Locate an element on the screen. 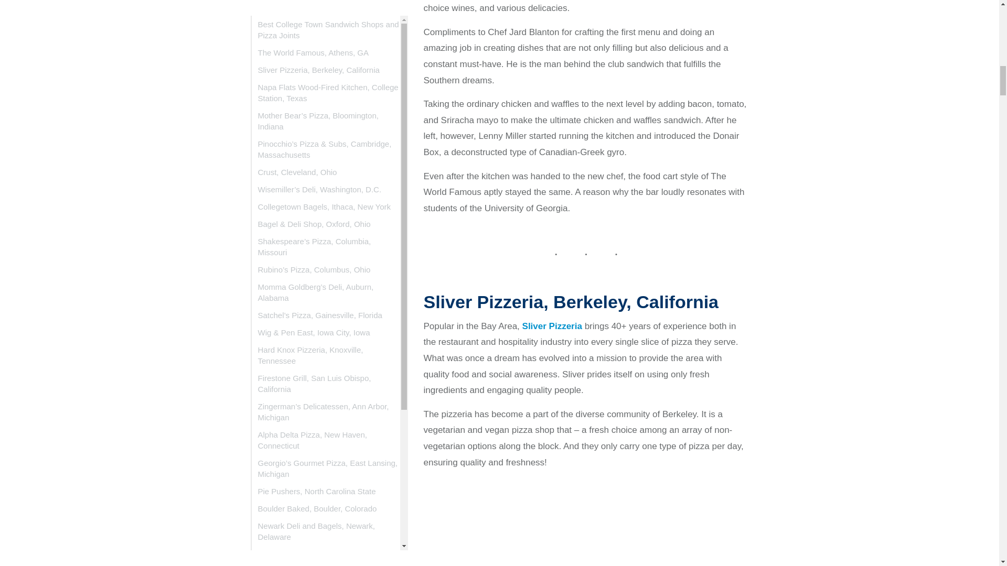  Newark Deli and Bagels, Newark, Delaware is located at coordinates (328, 134).